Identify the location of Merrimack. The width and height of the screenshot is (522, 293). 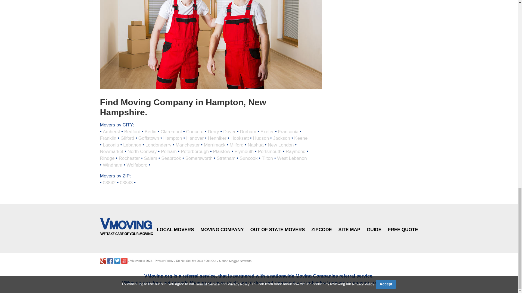
(215, 145).